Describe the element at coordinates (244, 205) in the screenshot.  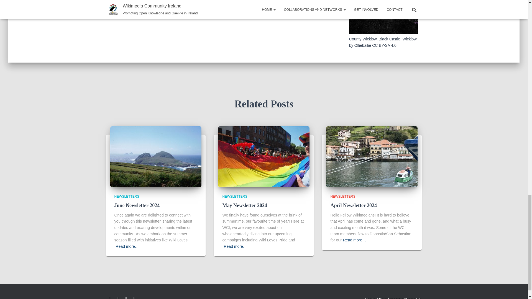
I see `May Newsletter 2024` at that location.